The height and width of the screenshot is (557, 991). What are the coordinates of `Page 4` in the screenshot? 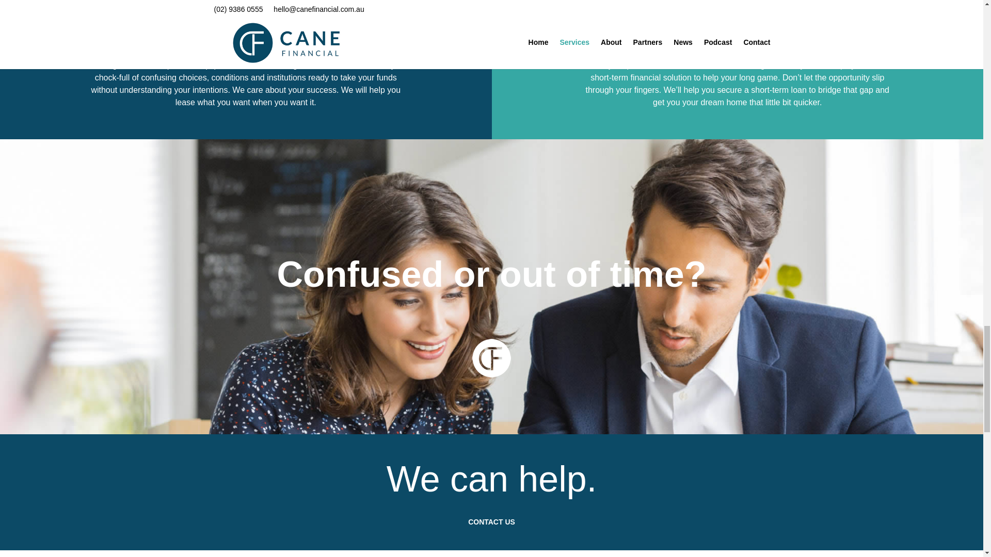 It's located at (491, 479).